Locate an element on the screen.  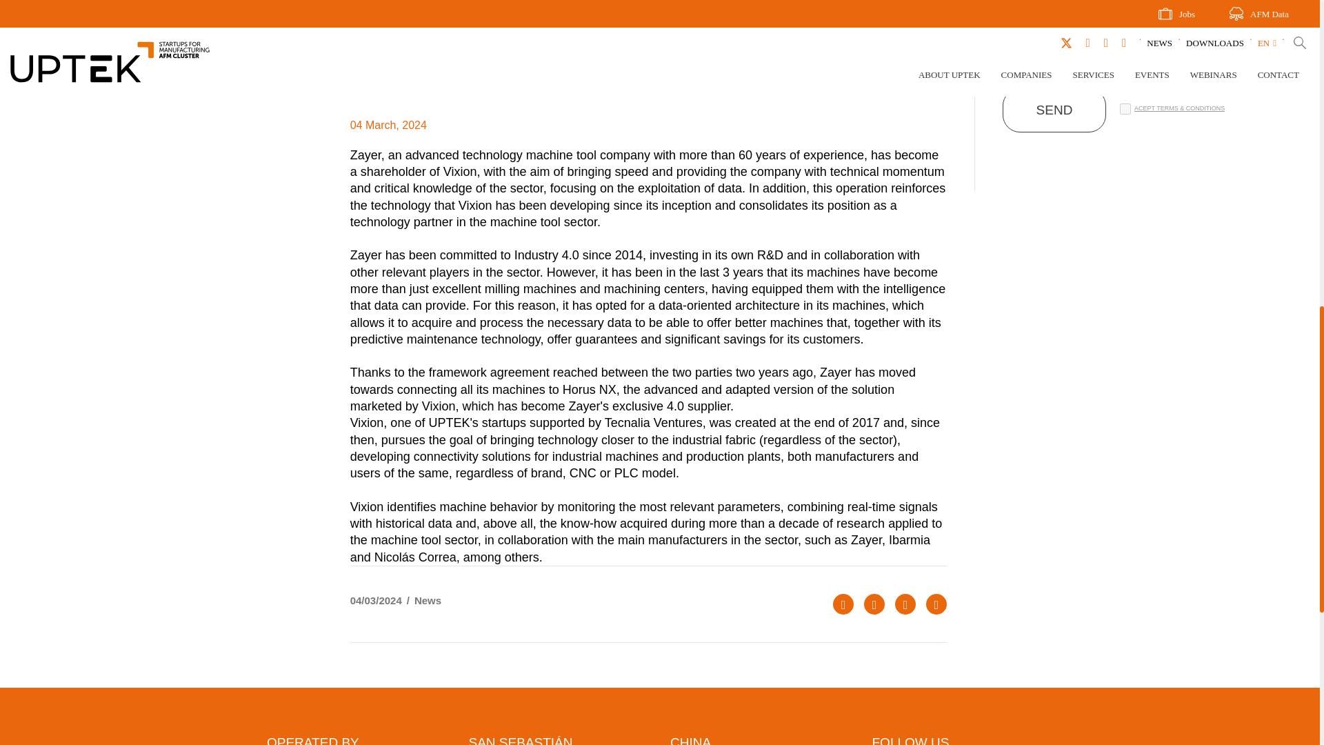
on is located at coordinates (1125, 109).